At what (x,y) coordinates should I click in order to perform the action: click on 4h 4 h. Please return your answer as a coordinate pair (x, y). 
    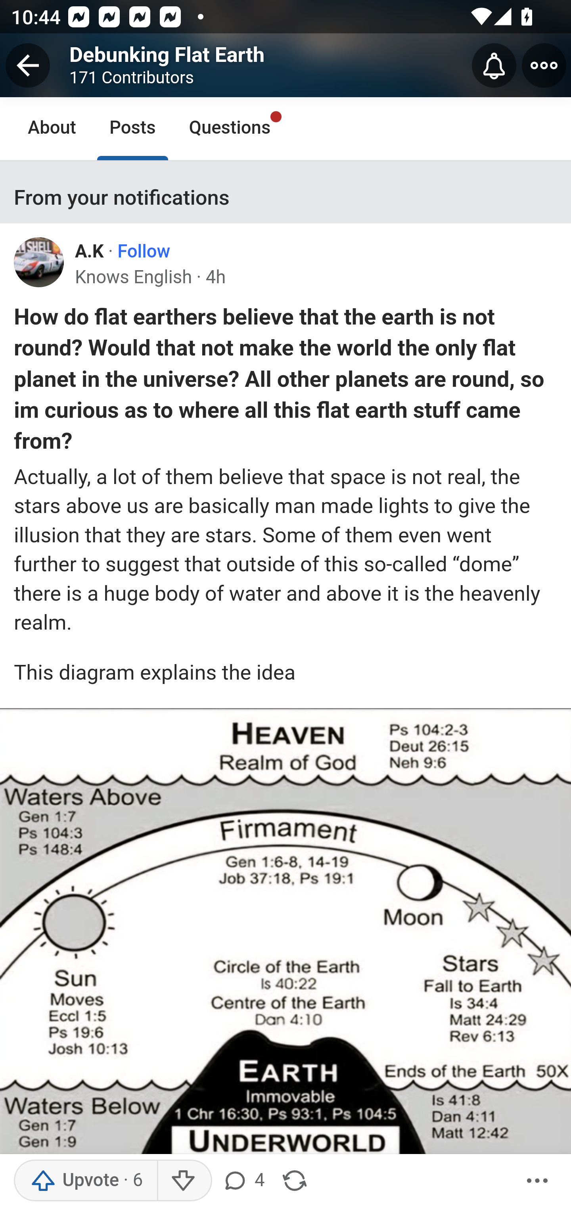
    Looking at the image, I should click on (216, 277).